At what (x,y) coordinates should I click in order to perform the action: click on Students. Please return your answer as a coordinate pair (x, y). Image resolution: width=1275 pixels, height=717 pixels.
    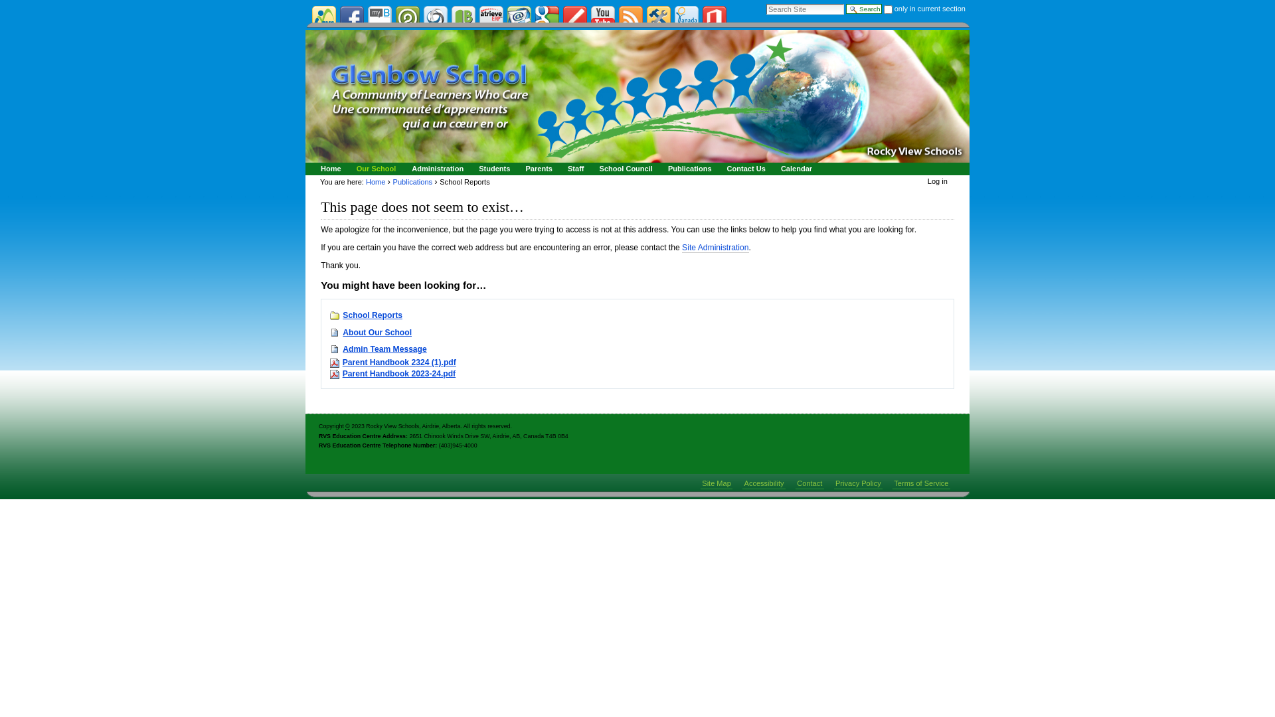
    Looking at the image, I should click on (493, 169).